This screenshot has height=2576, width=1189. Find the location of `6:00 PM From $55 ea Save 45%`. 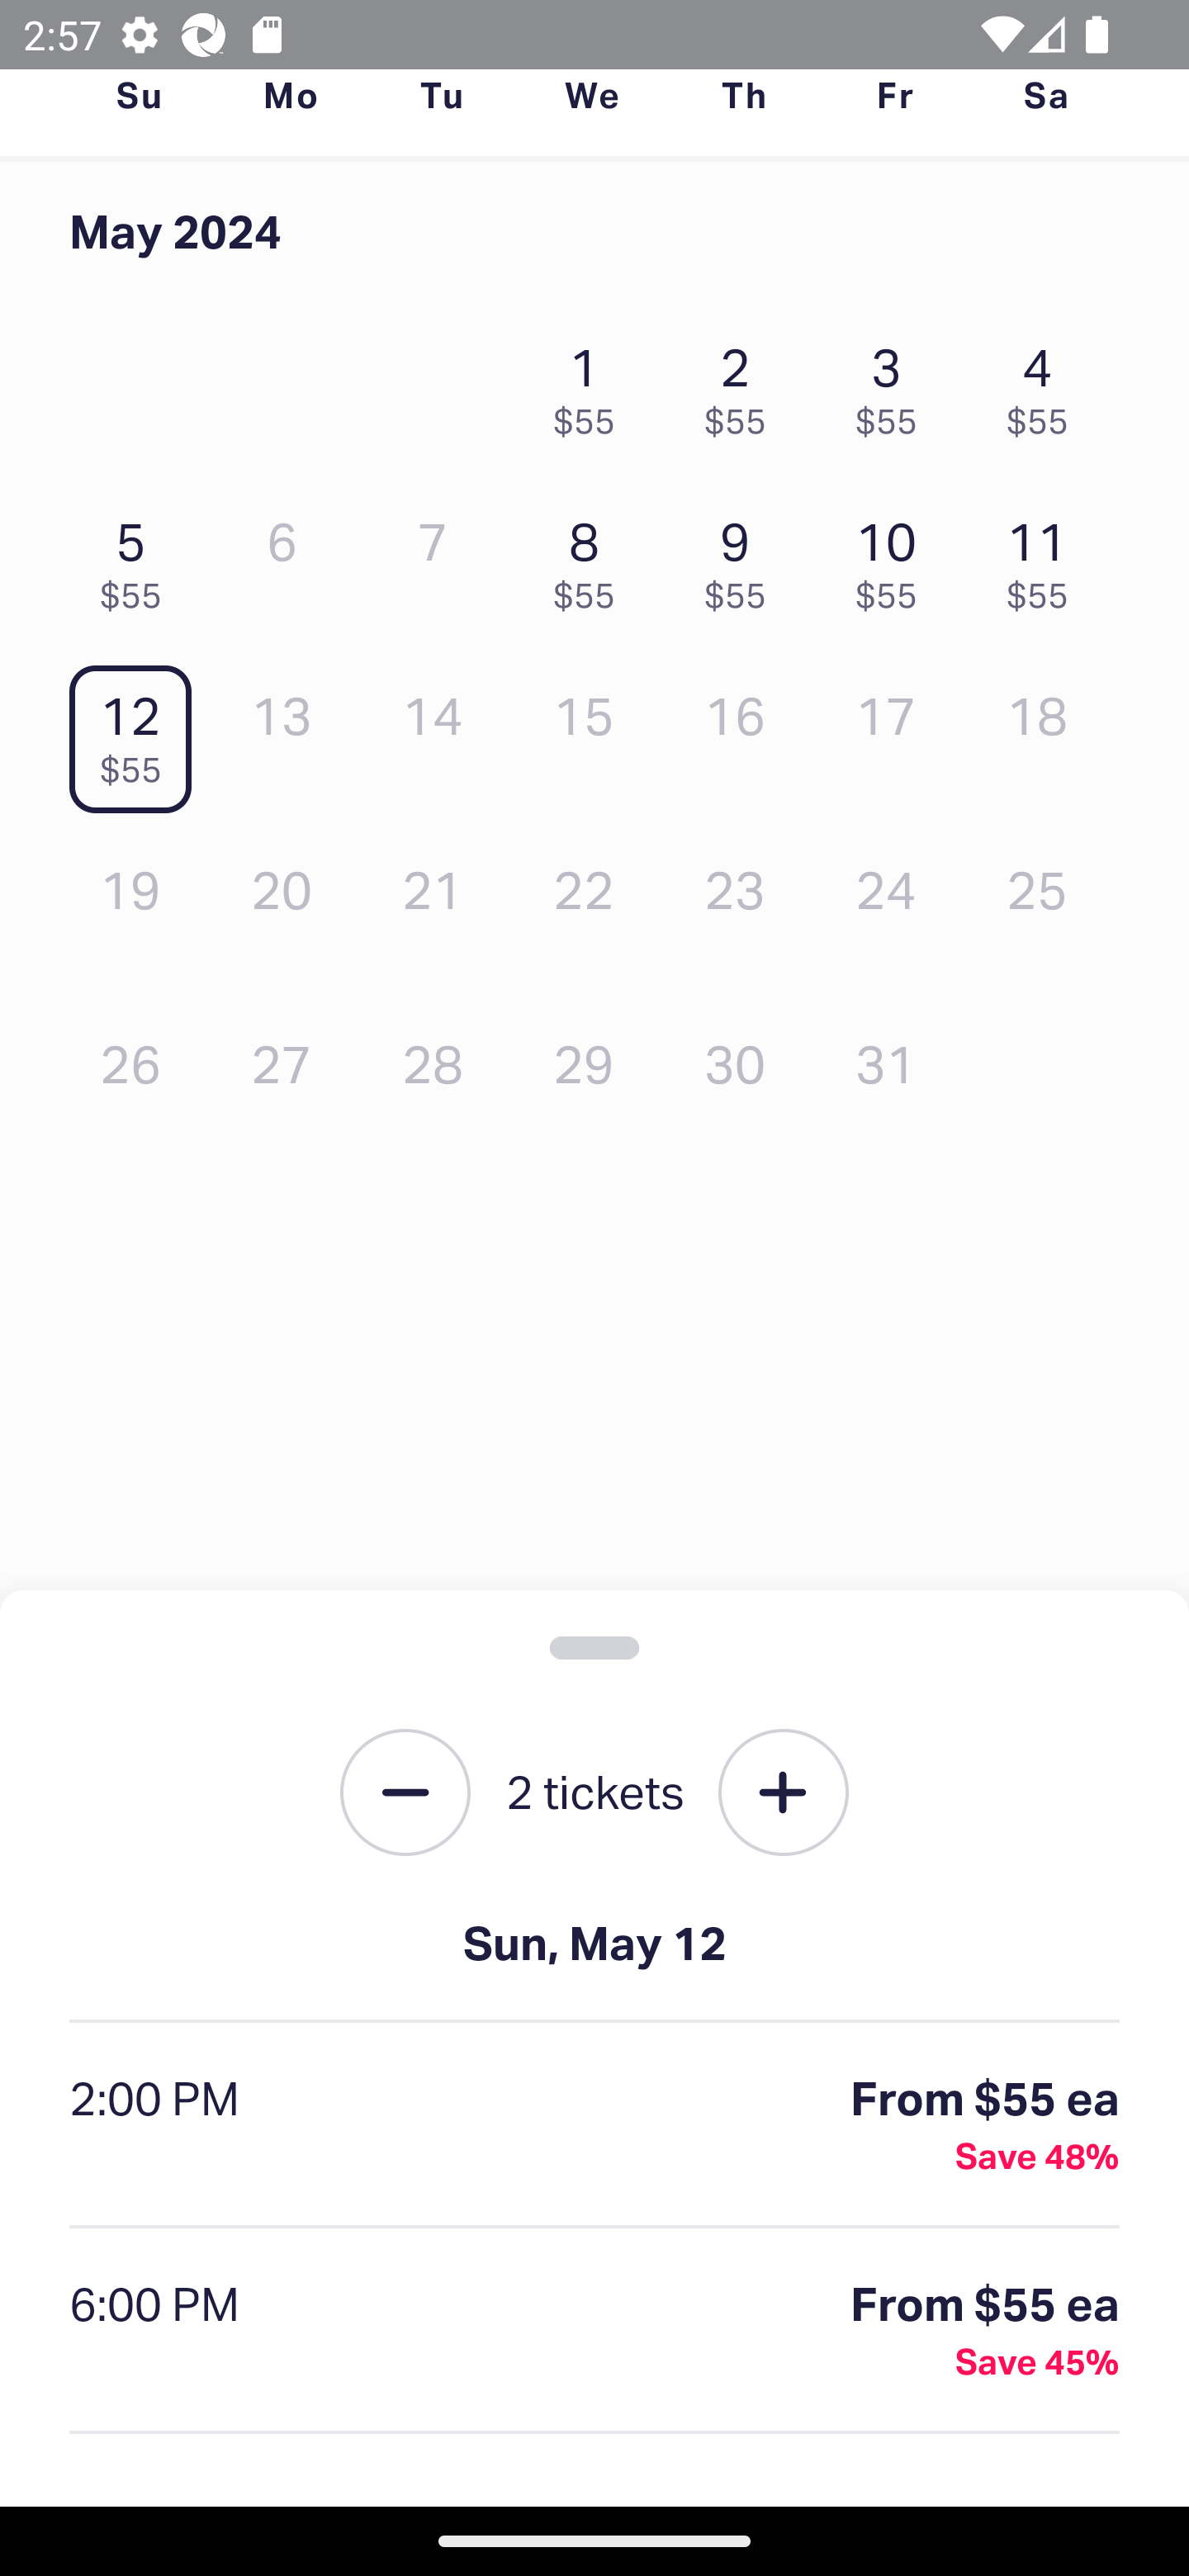

6:00 PM From $55 ea Save 45% is located at coordinates (594, 2331).